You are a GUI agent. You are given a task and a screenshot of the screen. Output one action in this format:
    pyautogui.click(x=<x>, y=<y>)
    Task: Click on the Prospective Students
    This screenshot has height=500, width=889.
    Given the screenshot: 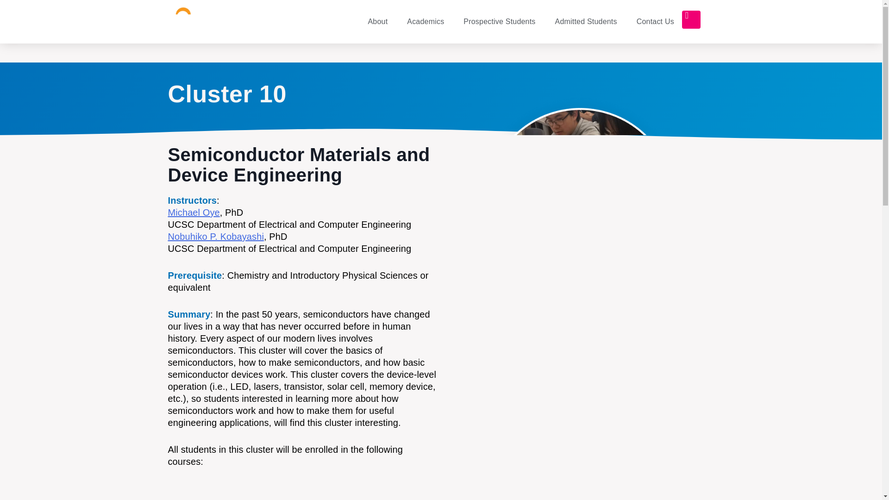 What is the action you would take?
    pyautogui.click(x=499, y=21)
    